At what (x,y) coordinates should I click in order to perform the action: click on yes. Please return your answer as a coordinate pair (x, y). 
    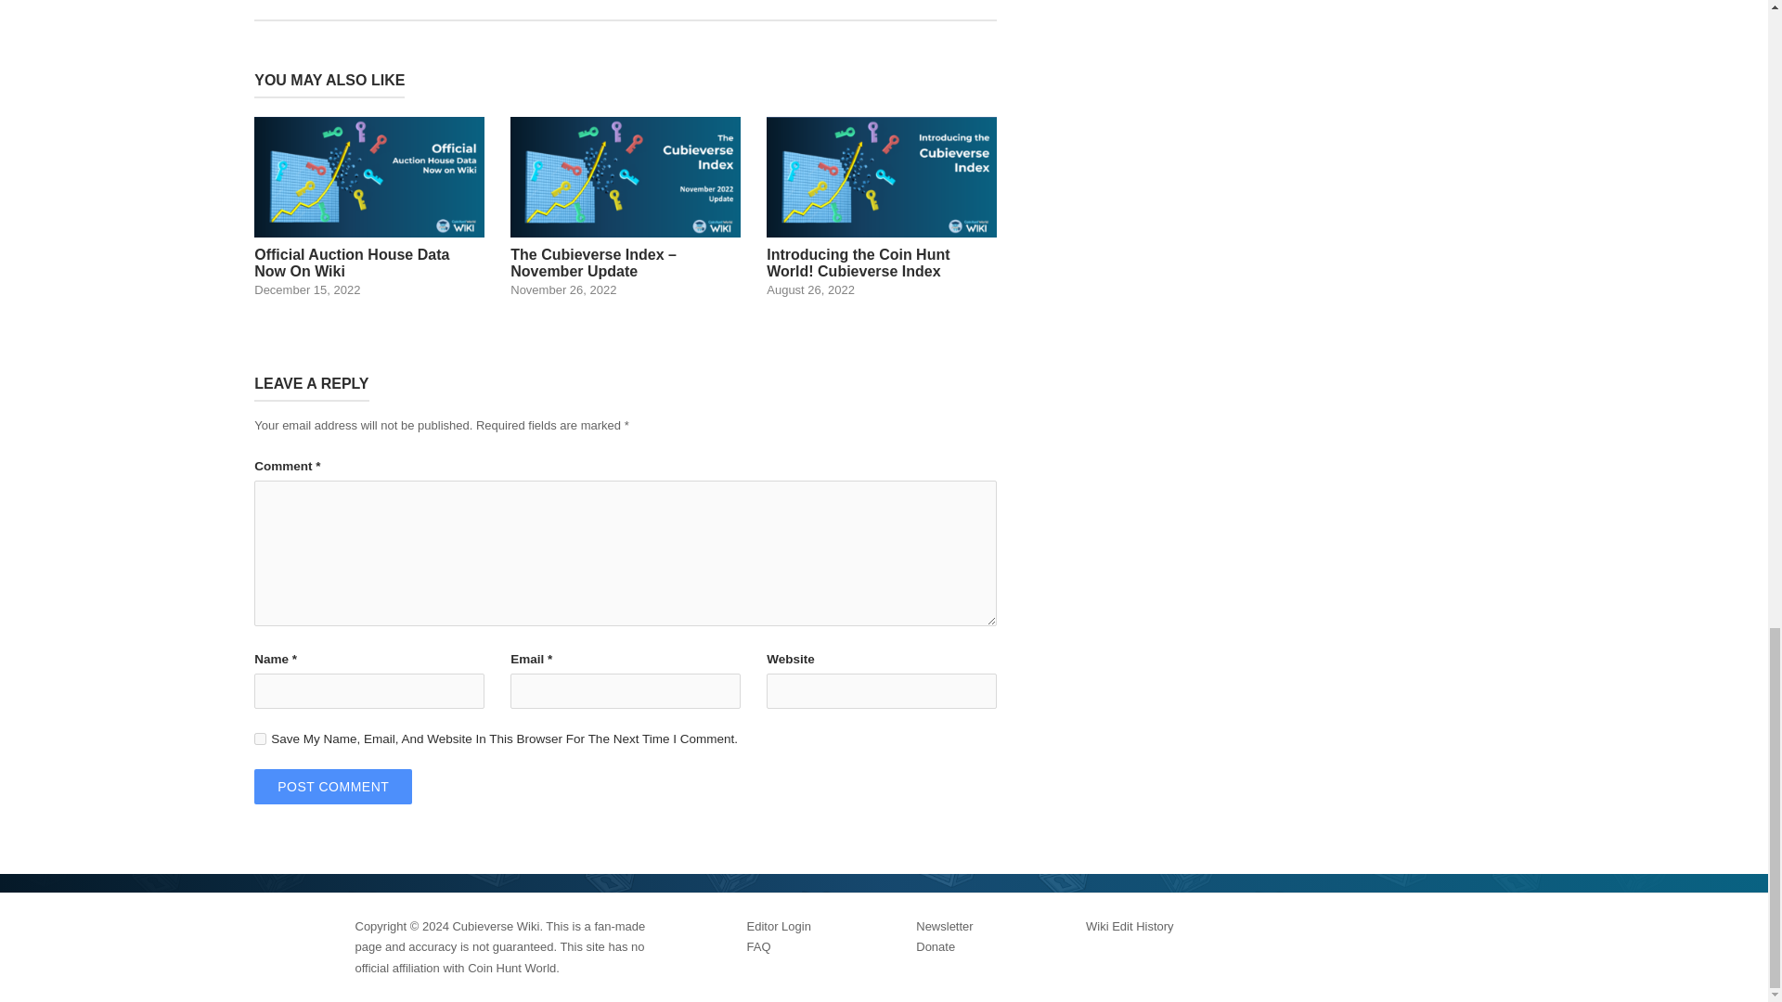
    Looking at the image, I should click on (260, 739).